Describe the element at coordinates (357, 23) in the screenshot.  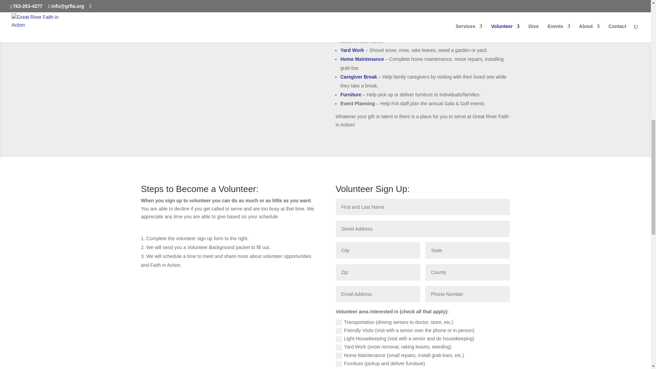
I see `Transportation` at that location.